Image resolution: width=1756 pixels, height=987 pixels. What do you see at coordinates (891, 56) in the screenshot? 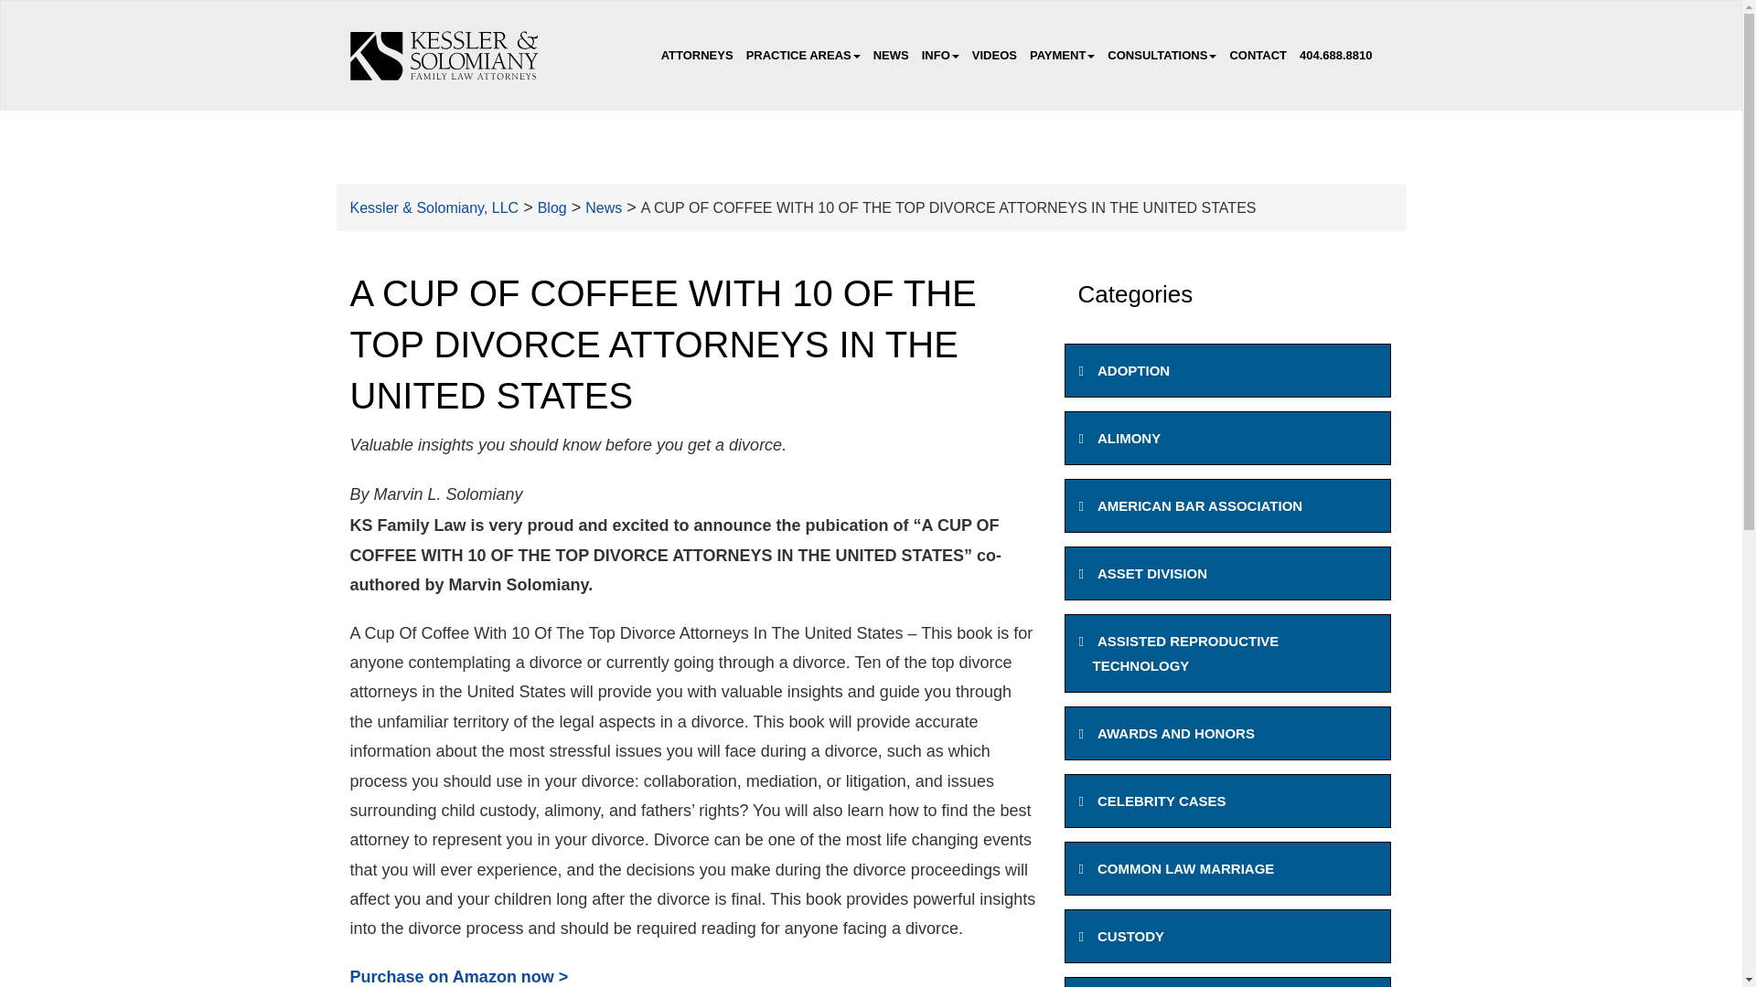
I see `NEWS` at bounding box center [891, 56].